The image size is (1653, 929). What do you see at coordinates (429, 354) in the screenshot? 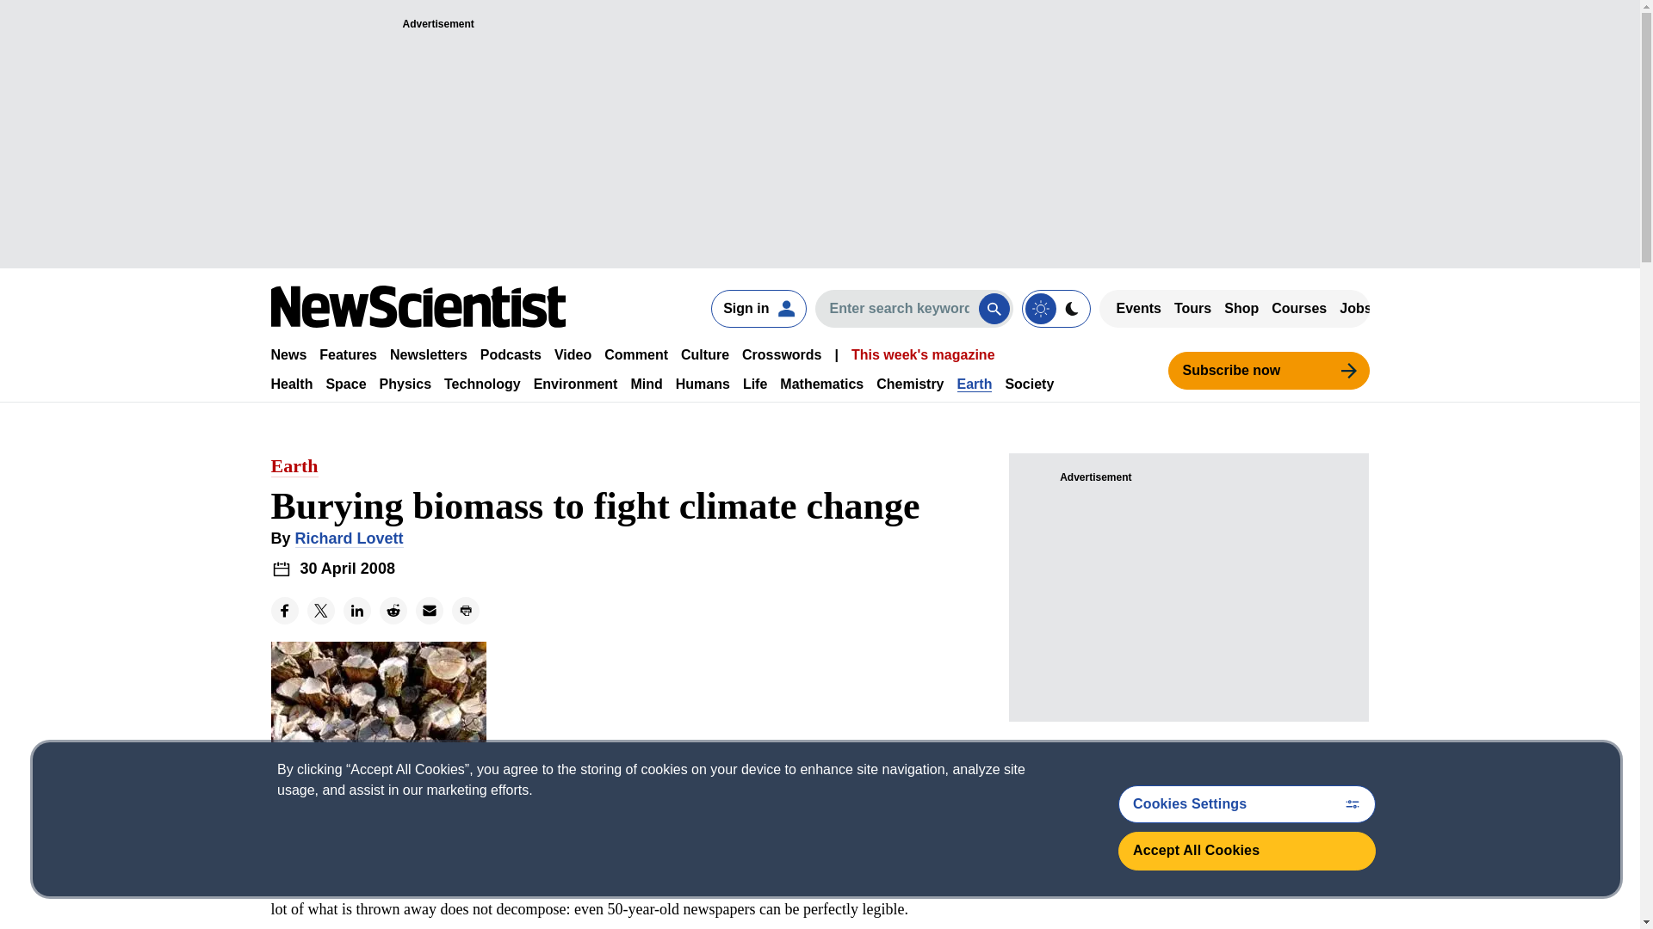
I see `Newsletters` at bounding box center [429, 354].